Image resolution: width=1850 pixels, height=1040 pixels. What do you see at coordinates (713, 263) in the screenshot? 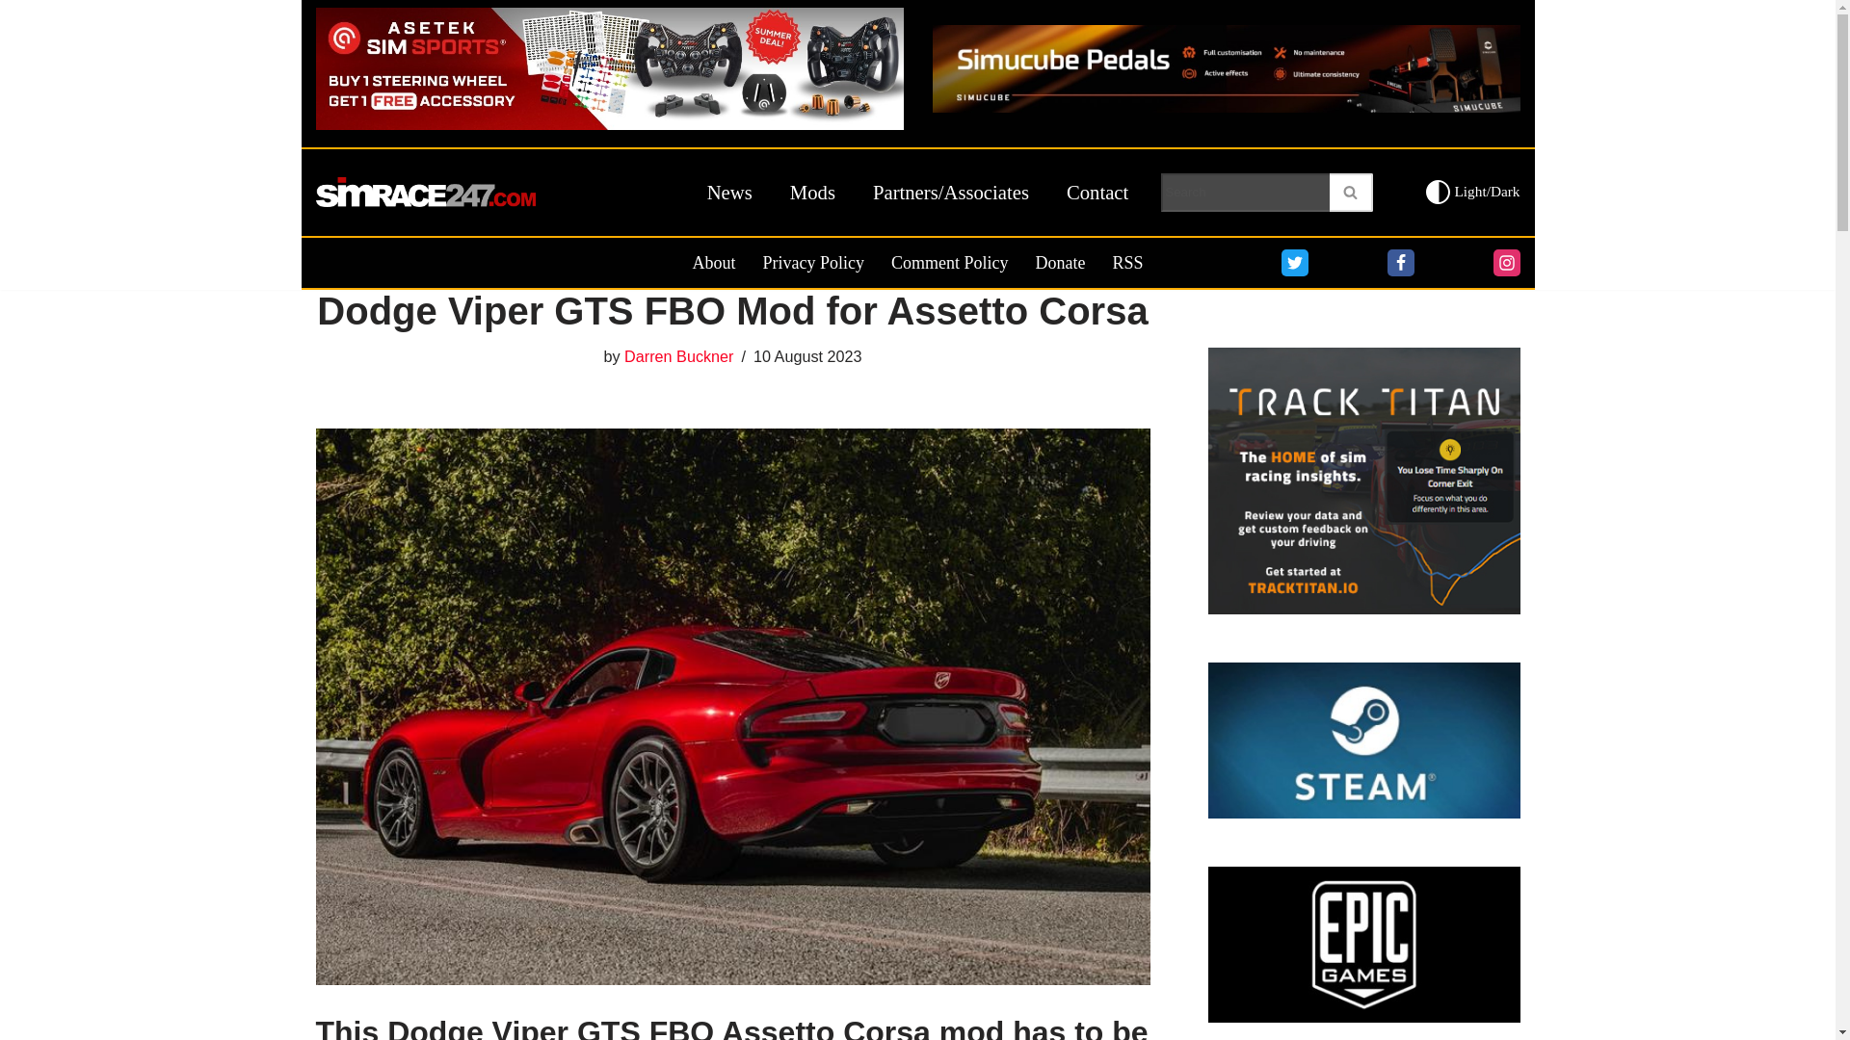
I see `About` at bounding box center [713, 263].